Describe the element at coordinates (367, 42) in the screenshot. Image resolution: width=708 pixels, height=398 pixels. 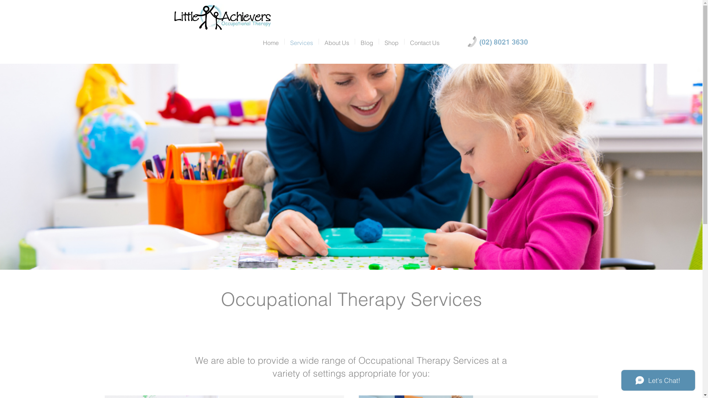
I see `Blog` at that location.